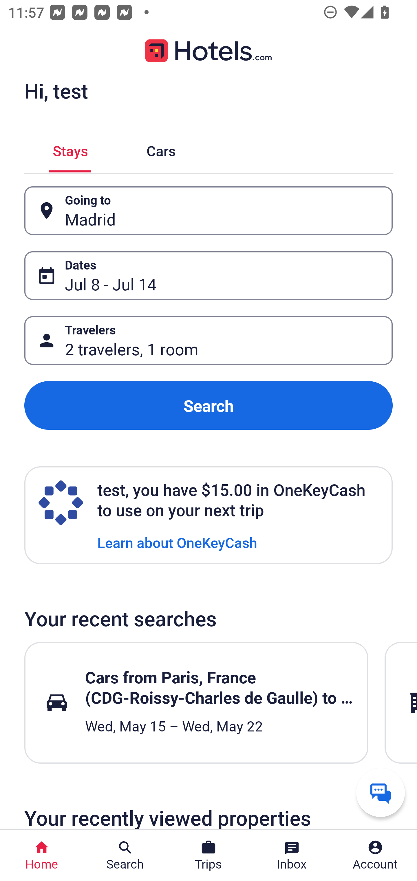  I want to click on Account Profile. Button, so click(375, 855).